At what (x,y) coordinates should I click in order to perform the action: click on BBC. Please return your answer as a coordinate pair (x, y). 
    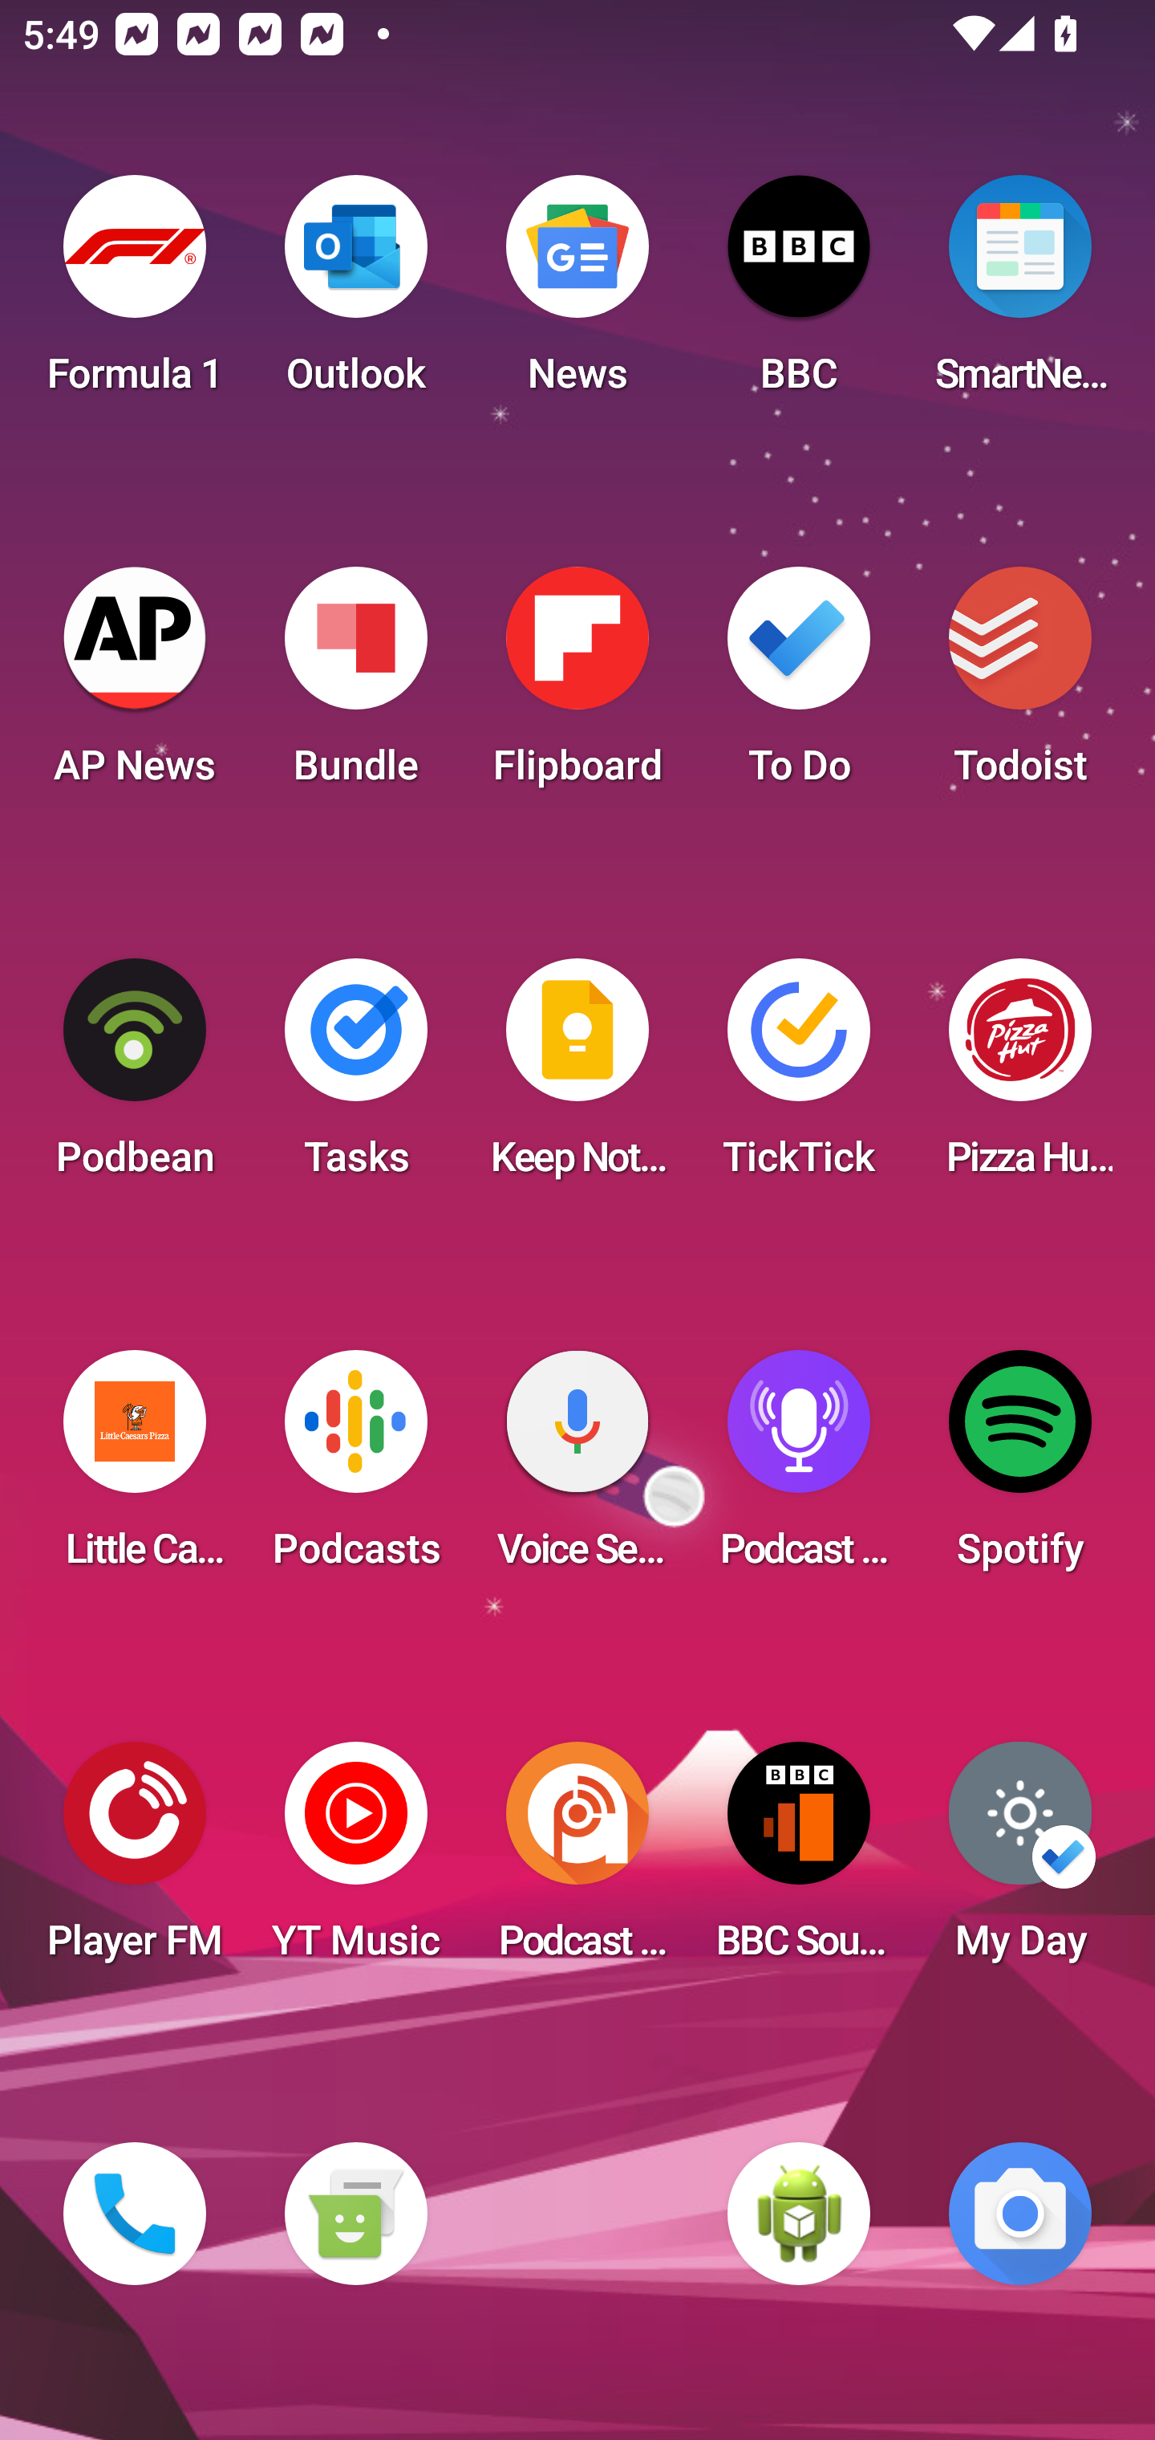
    Looking at the image, I should click on (799, 294).